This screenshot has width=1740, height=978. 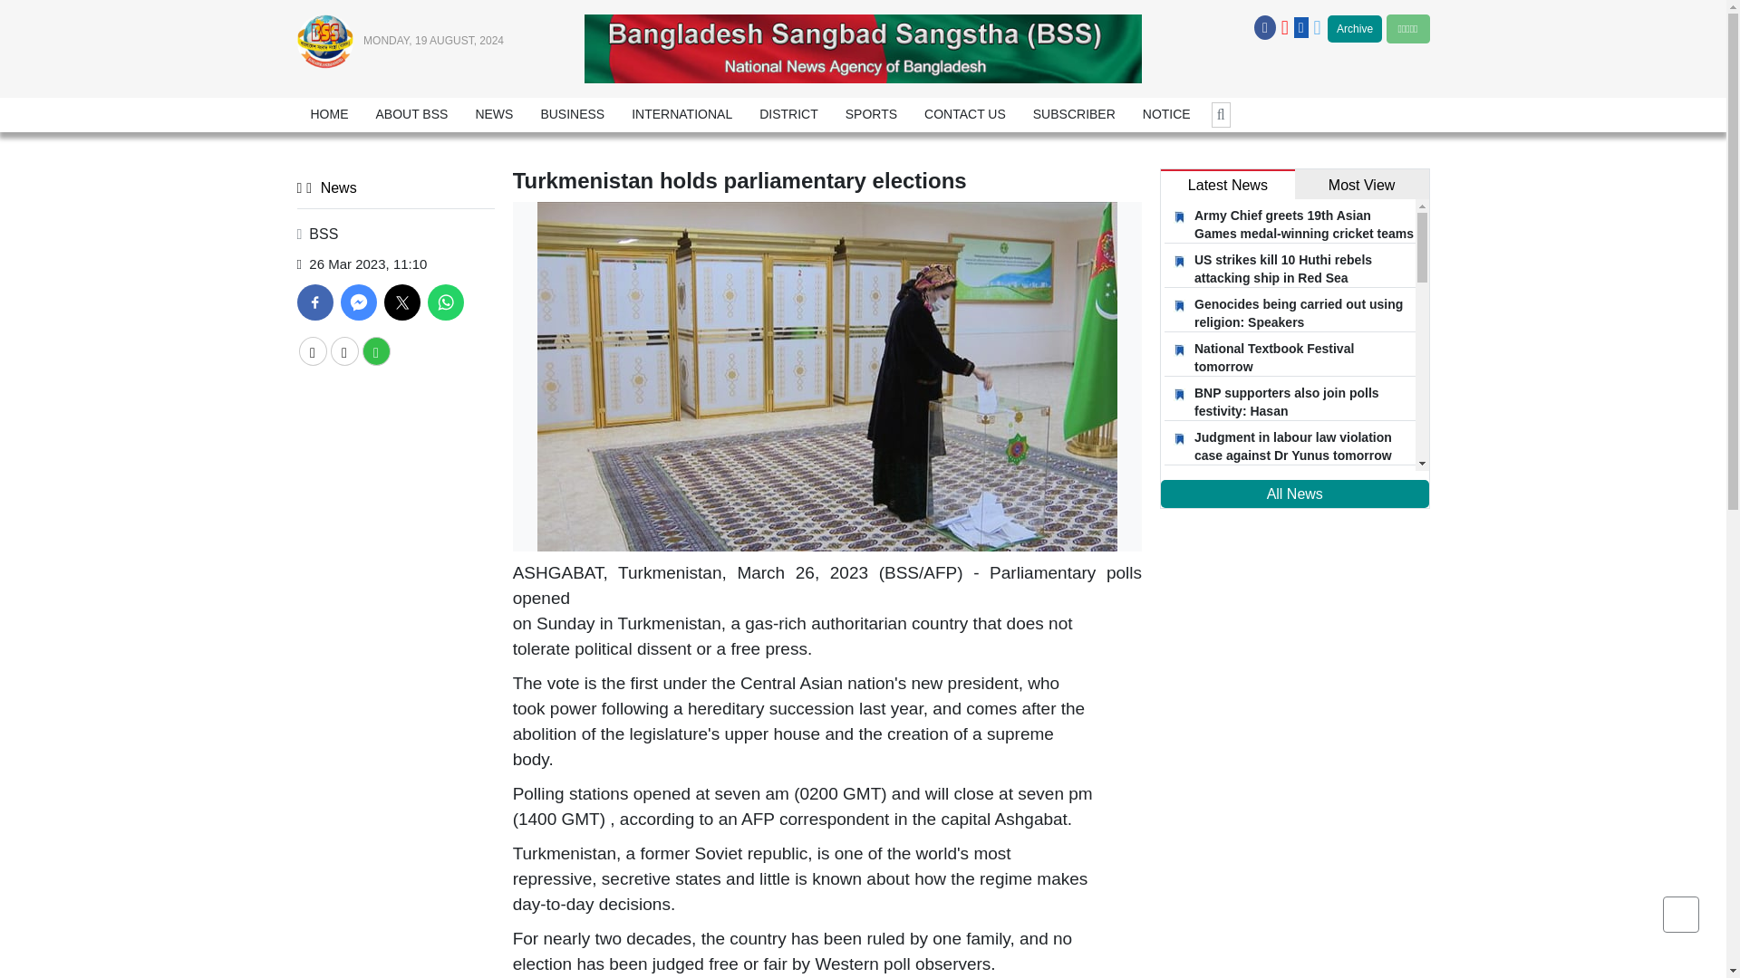 I want to click on NEWS, so click(x=493, y=114).